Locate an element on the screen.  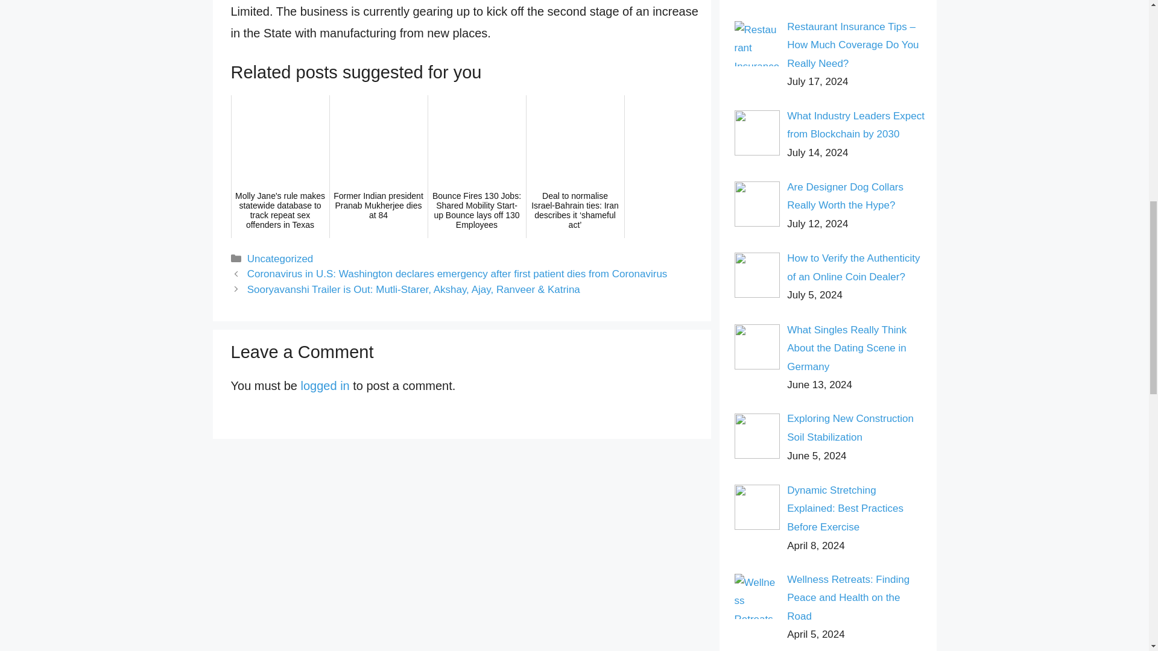
Exploring New Construction Soil Stabilization is located at coordinates (850, 428).